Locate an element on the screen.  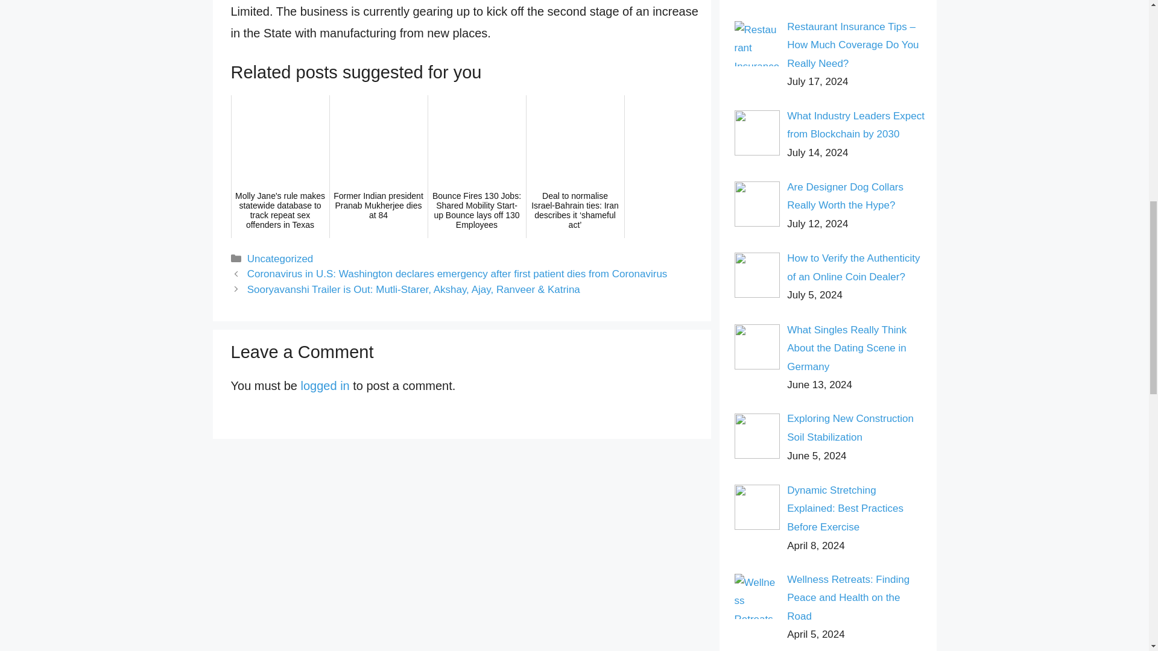
Exploring New Construction Soil Stabilization is located at coordinates (850, 428).